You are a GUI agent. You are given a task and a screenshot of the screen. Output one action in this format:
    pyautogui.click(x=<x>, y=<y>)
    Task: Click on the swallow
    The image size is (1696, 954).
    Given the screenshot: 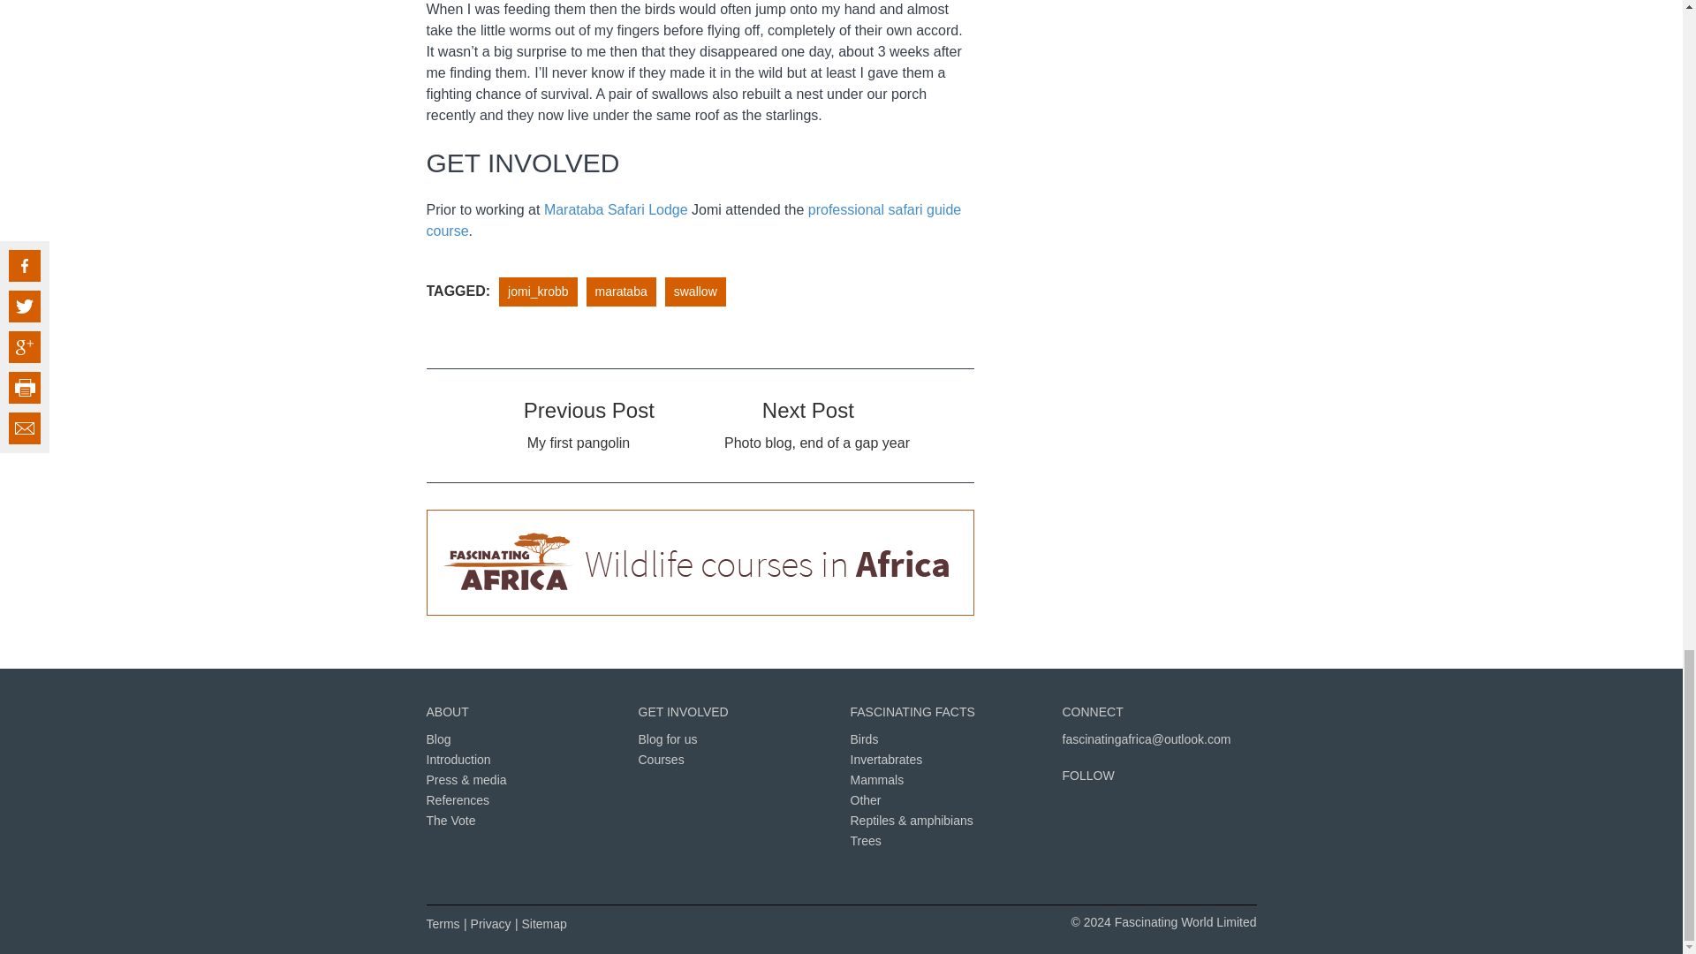 What is the action you would take?
    pyautogui.click(x=695, y=291)
    